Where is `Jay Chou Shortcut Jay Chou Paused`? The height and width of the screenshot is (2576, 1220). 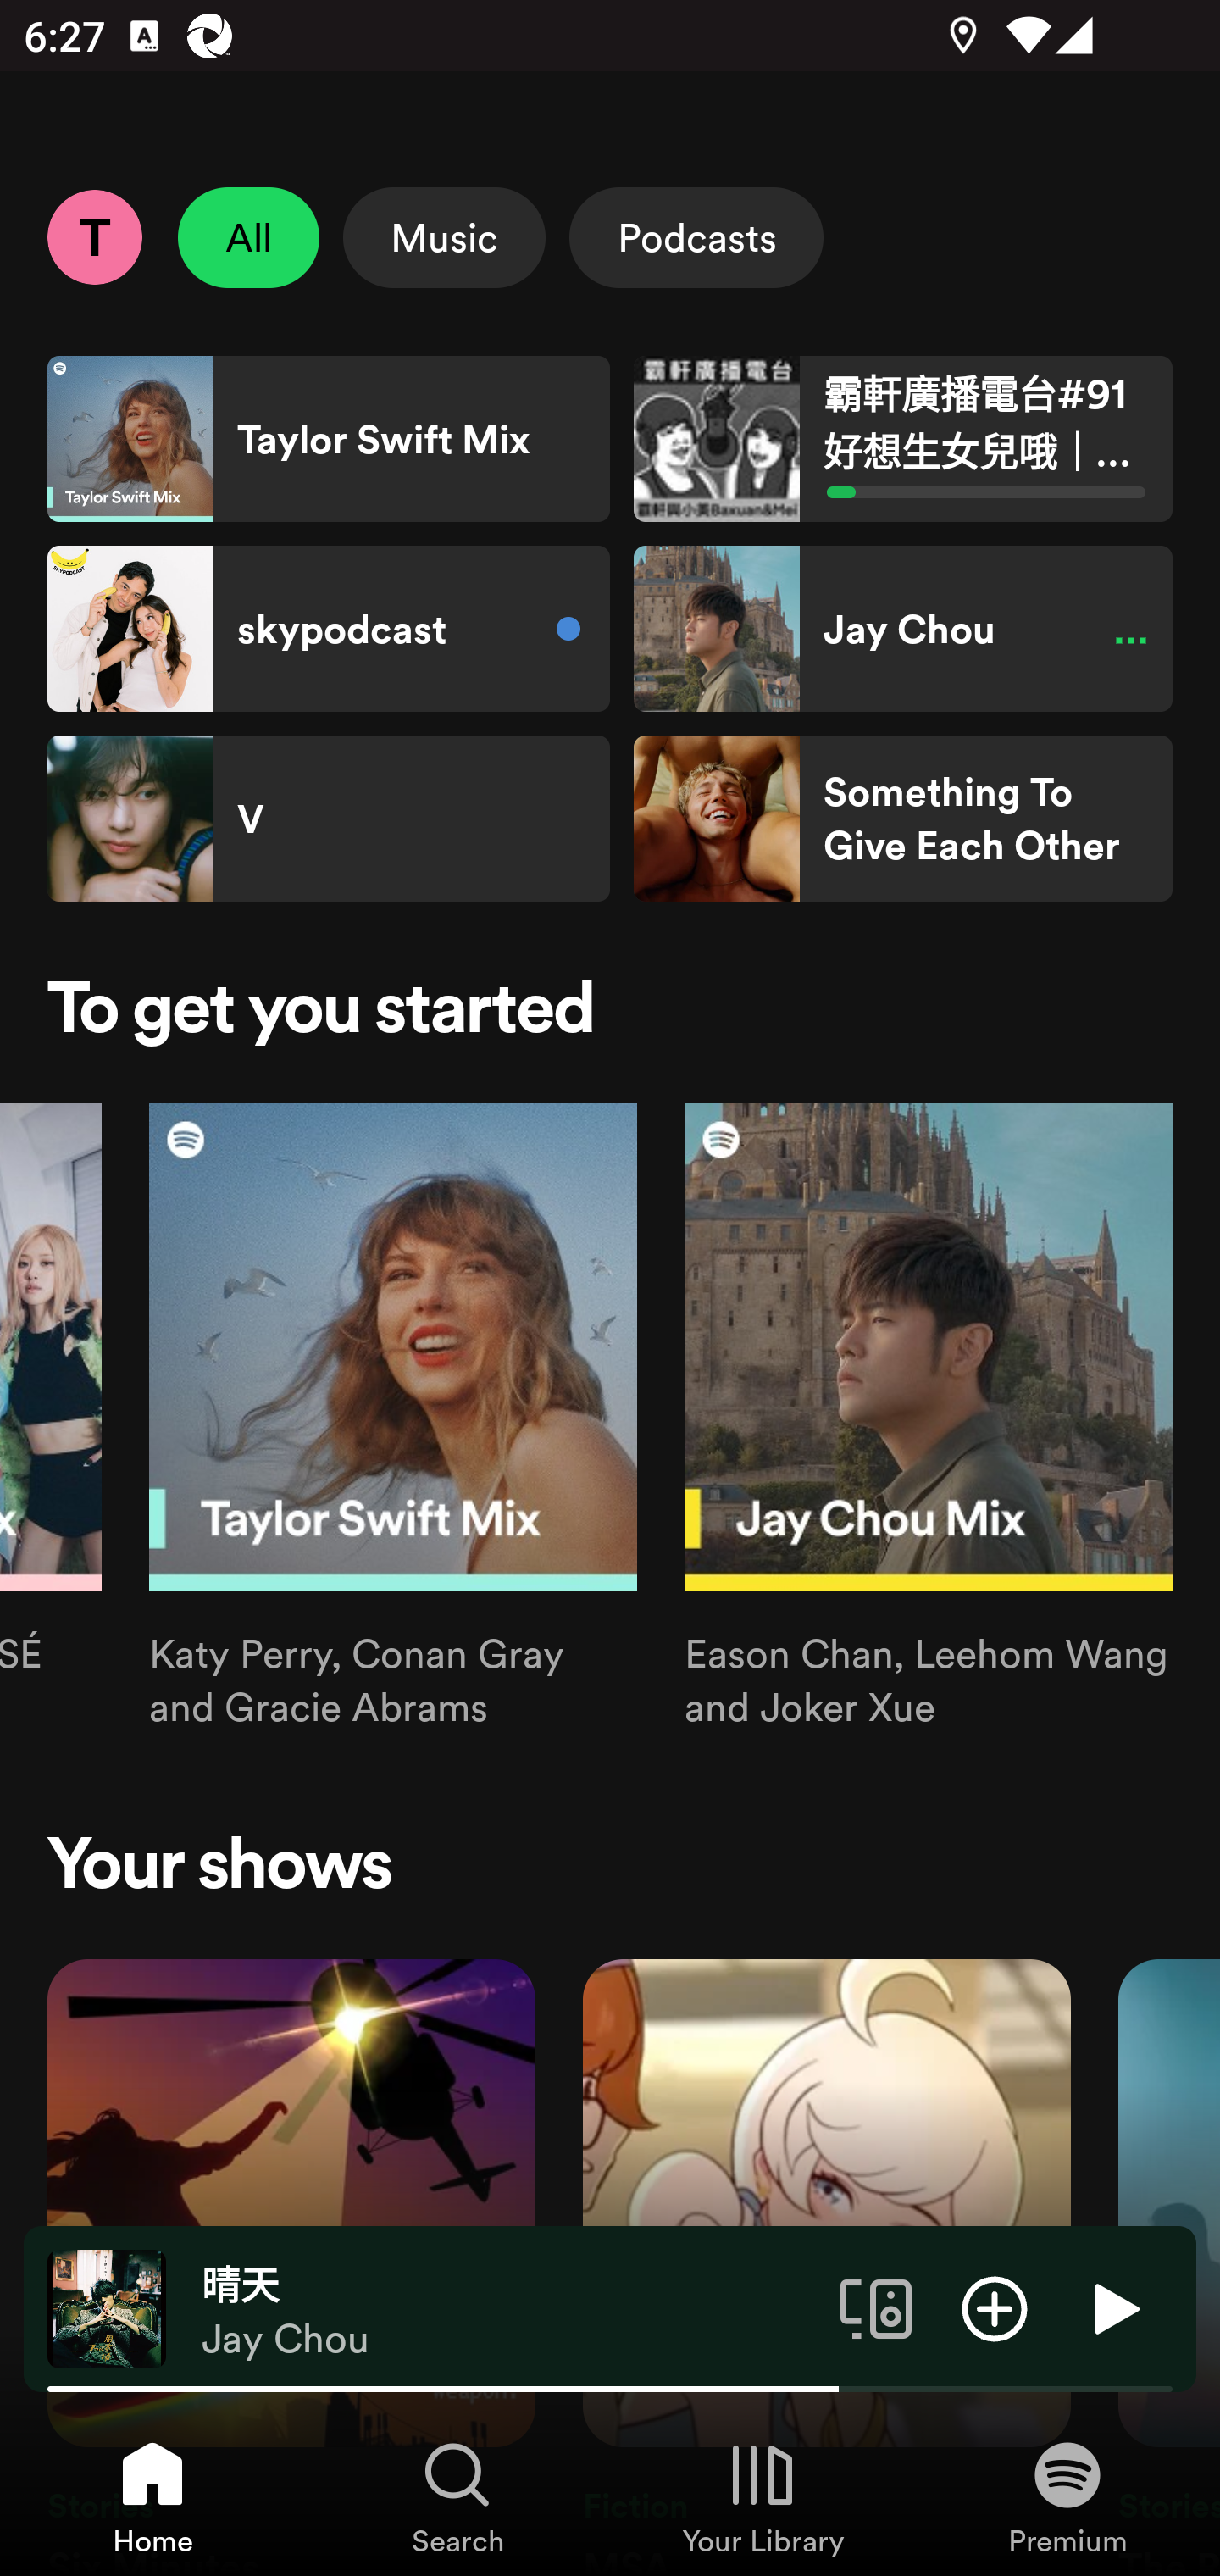
Jay Chou Shortcut Jay Chou Paused is located at coordinates (902, 629).